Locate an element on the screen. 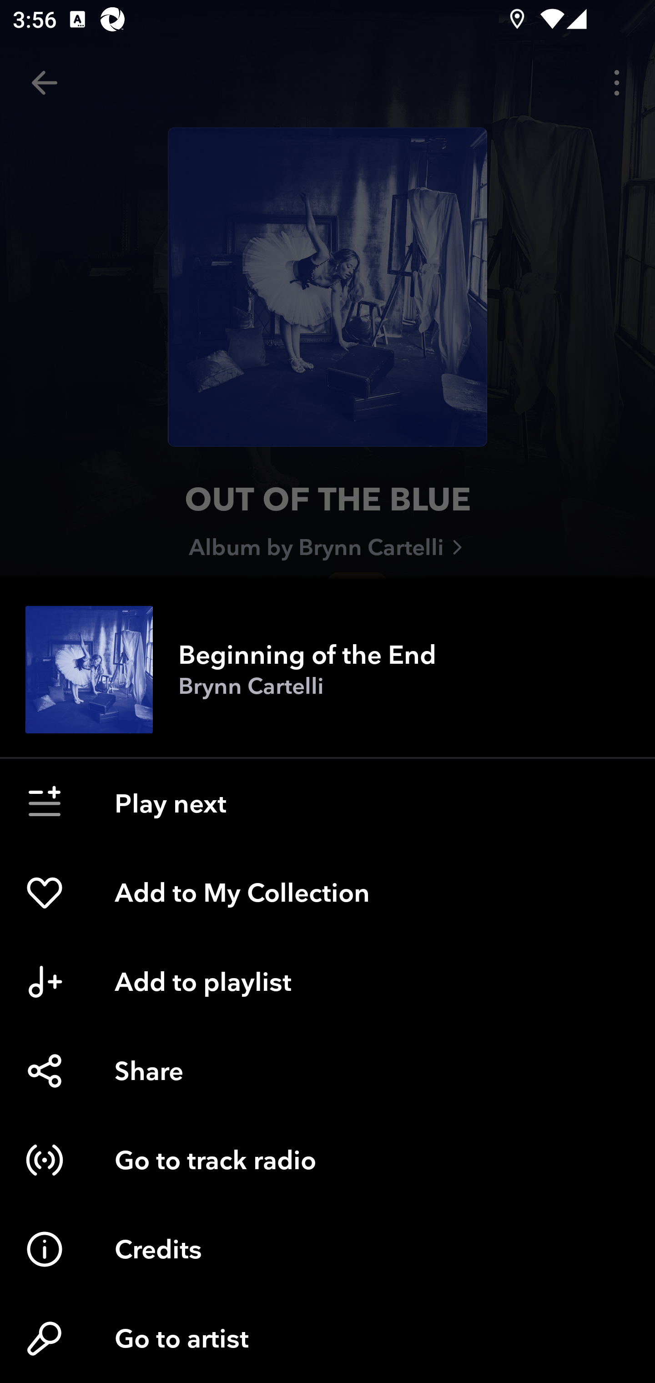 This screenshot has width=655, height=1383. Share is located at coordinates (327, 1071).